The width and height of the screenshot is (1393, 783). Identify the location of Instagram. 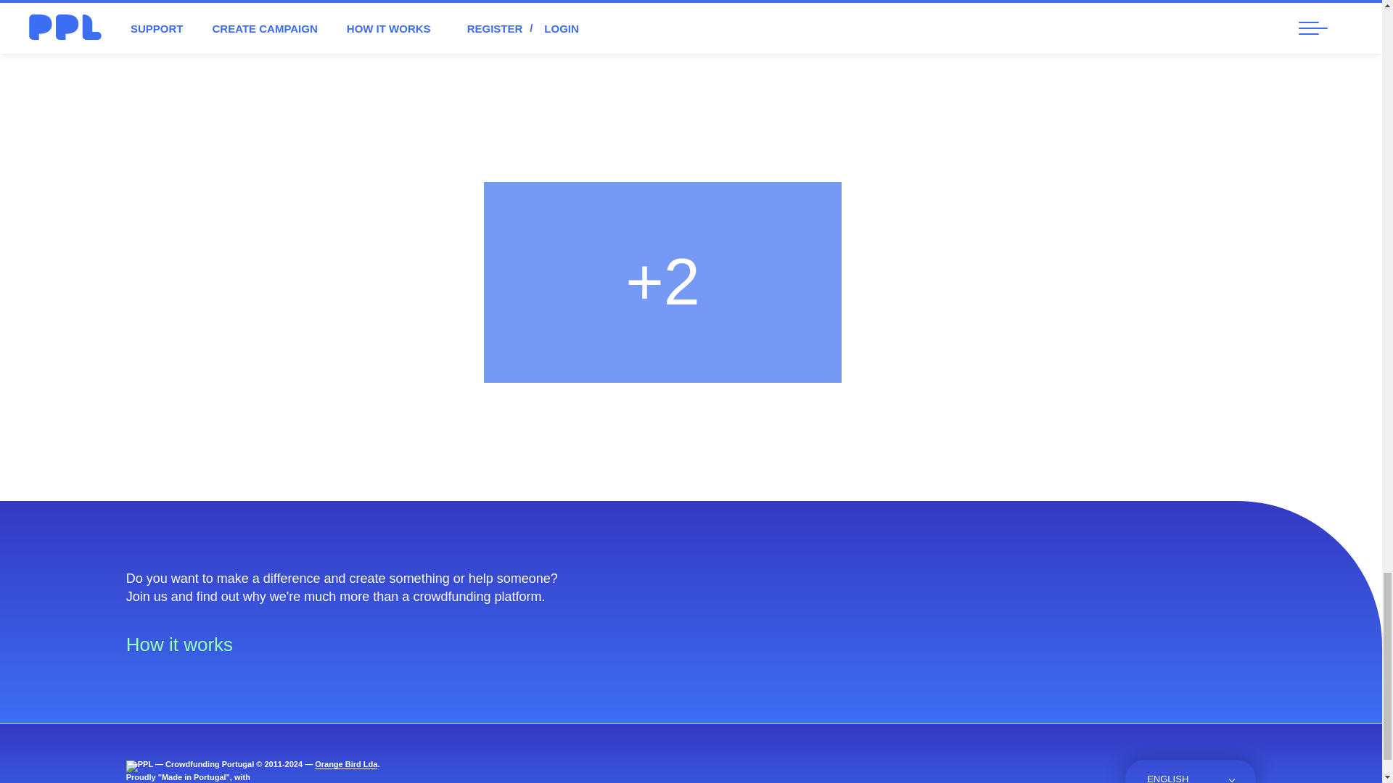
(1024, 776).